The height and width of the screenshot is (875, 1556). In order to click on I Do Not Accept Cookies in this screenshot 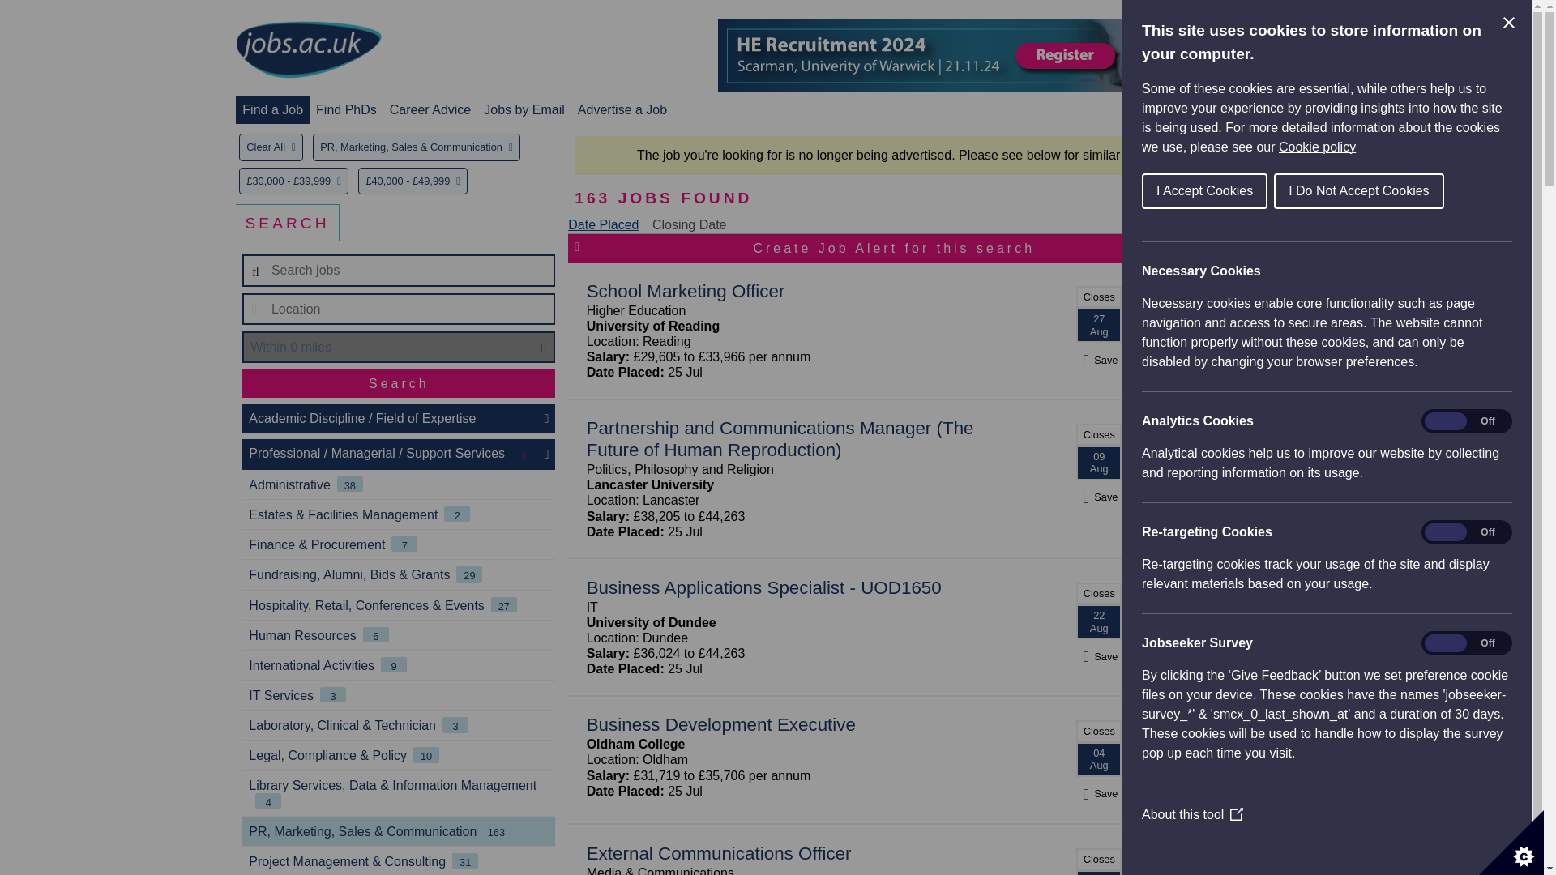, I will do `click(1426, 191)`.